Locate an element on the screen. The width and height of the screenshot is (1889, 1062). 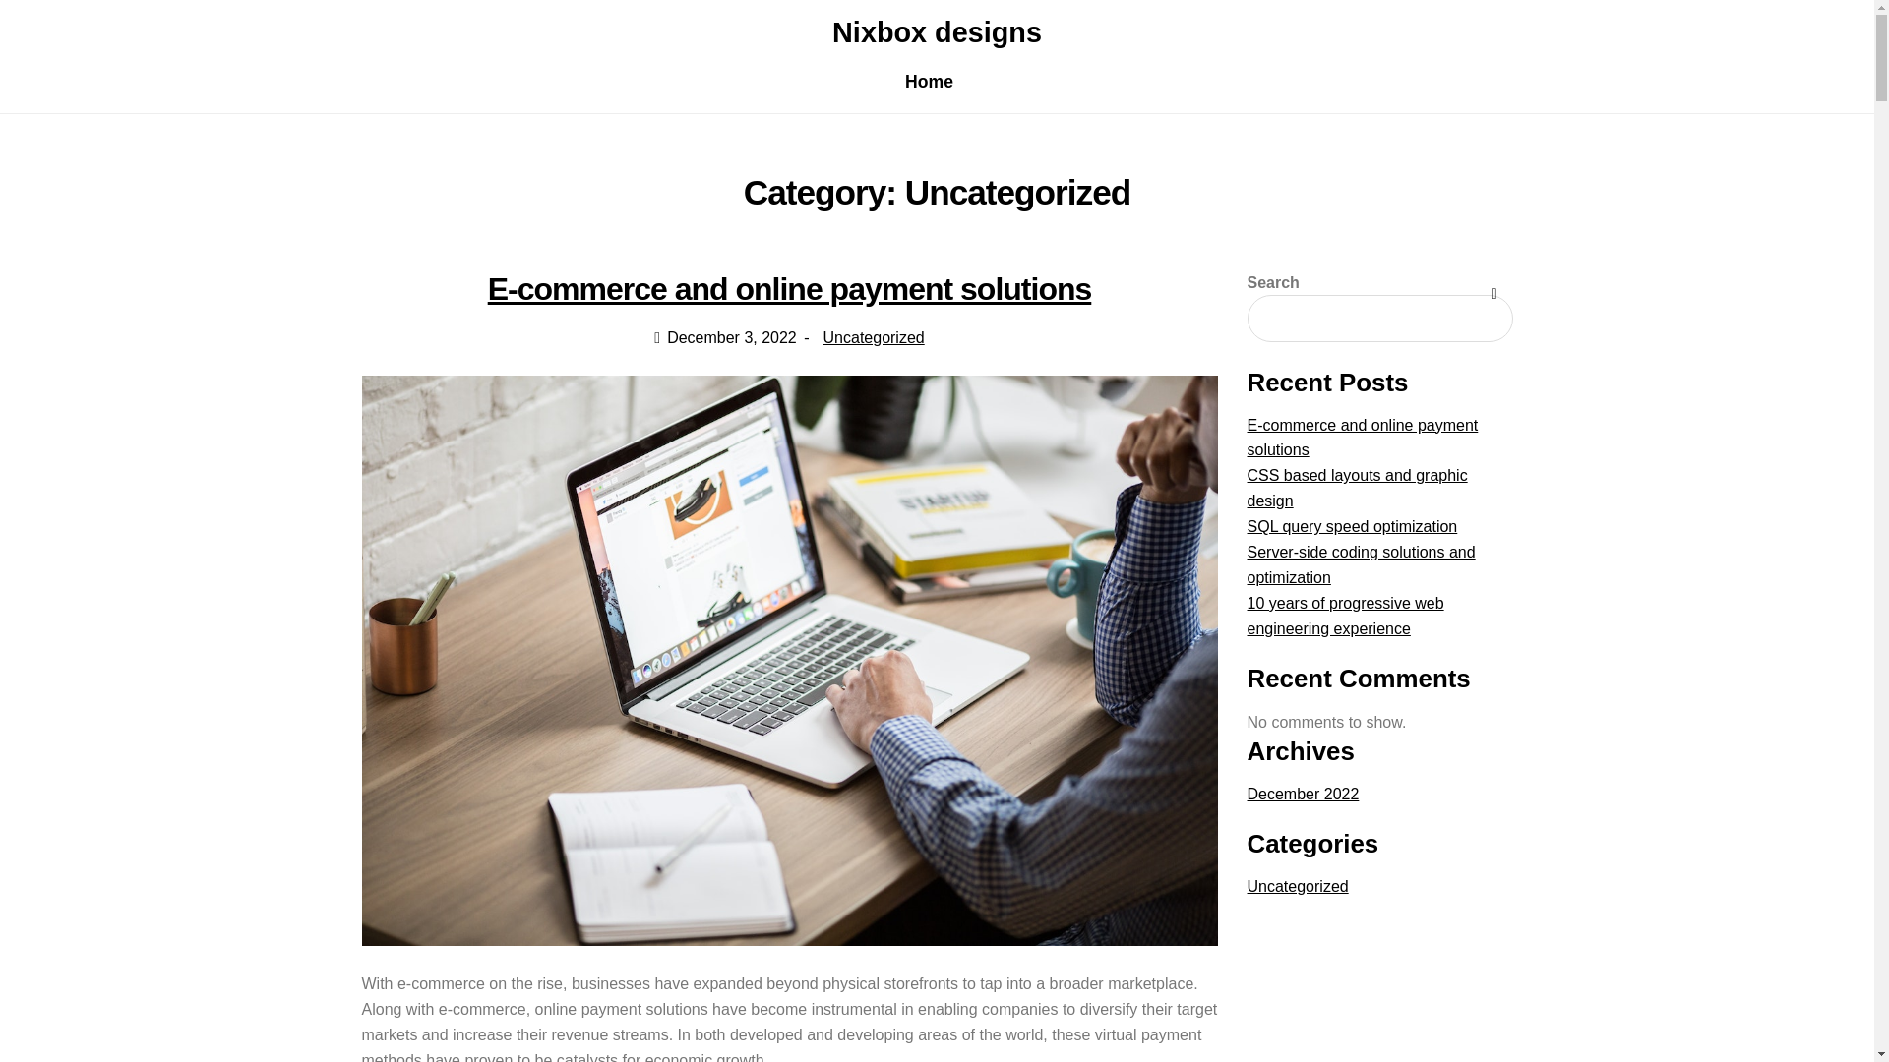
Uncategorized is located at coordinates (1297, 887).